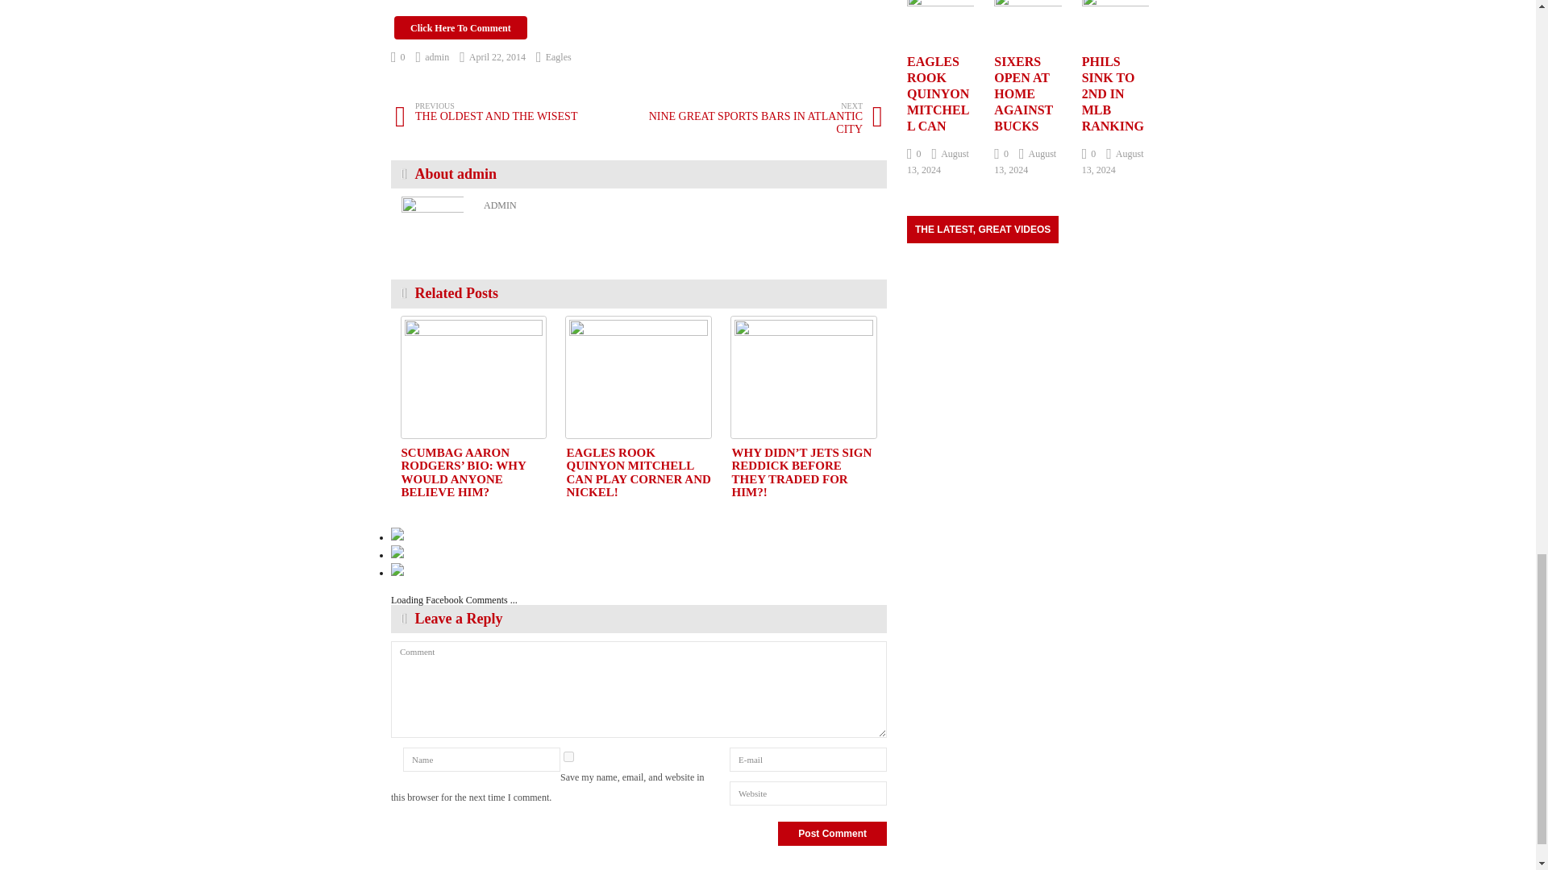 This screenshot has height=870, width=1548. Describe the element at coordinates (832, 833) in the screenshot. I see `EAGLES ROOK QUINYON MITCHELL CAN PLAY CORNER AND NICKEL!` at that location.